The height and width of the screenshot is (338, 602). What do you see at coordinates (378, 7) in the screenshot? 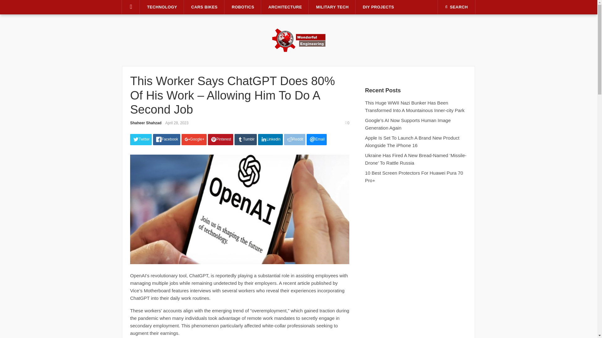
I see `DIY PROJECTS` at bounding box center [378, 7].